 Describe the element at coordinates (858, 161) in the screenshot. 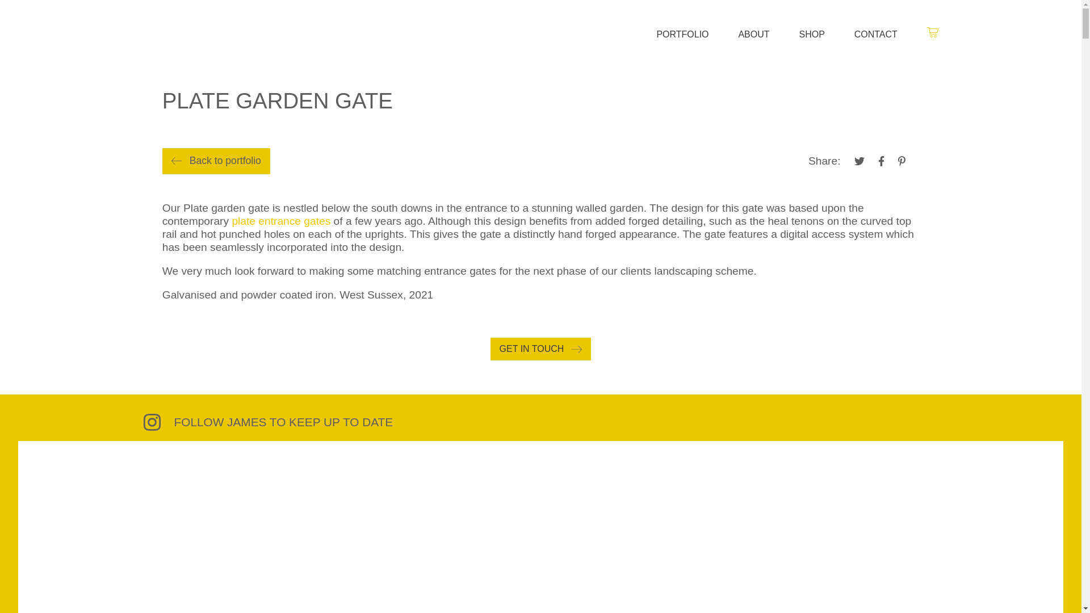

I see `Share on Twitter` at that location.